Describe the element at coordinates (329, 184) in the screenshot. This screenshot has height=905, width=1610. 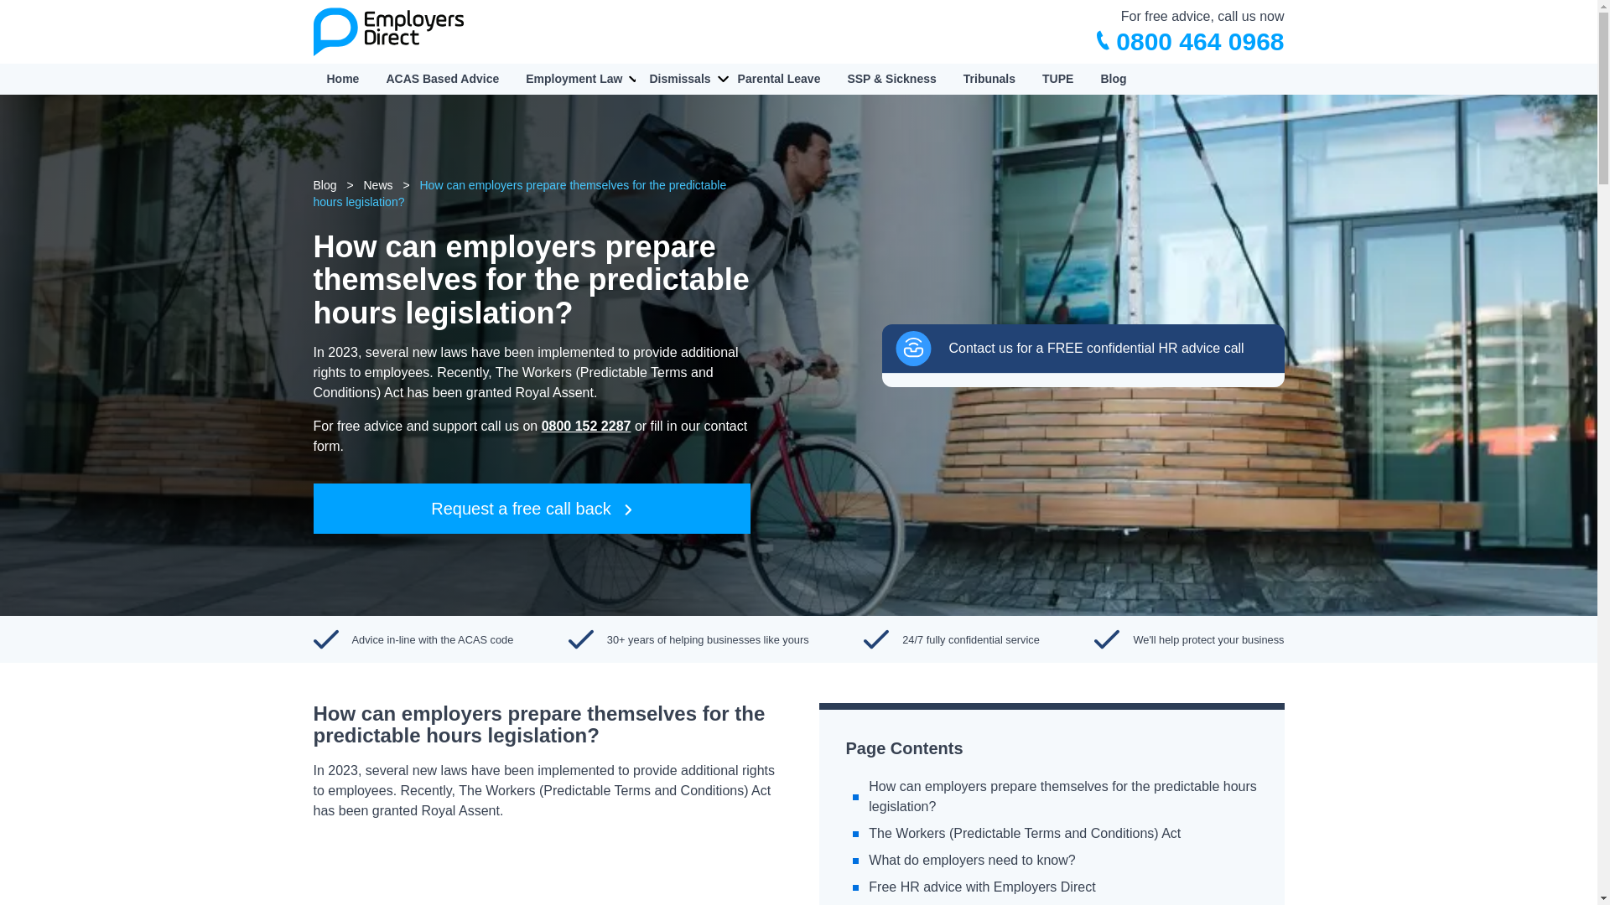
I see `Blog` at that location.